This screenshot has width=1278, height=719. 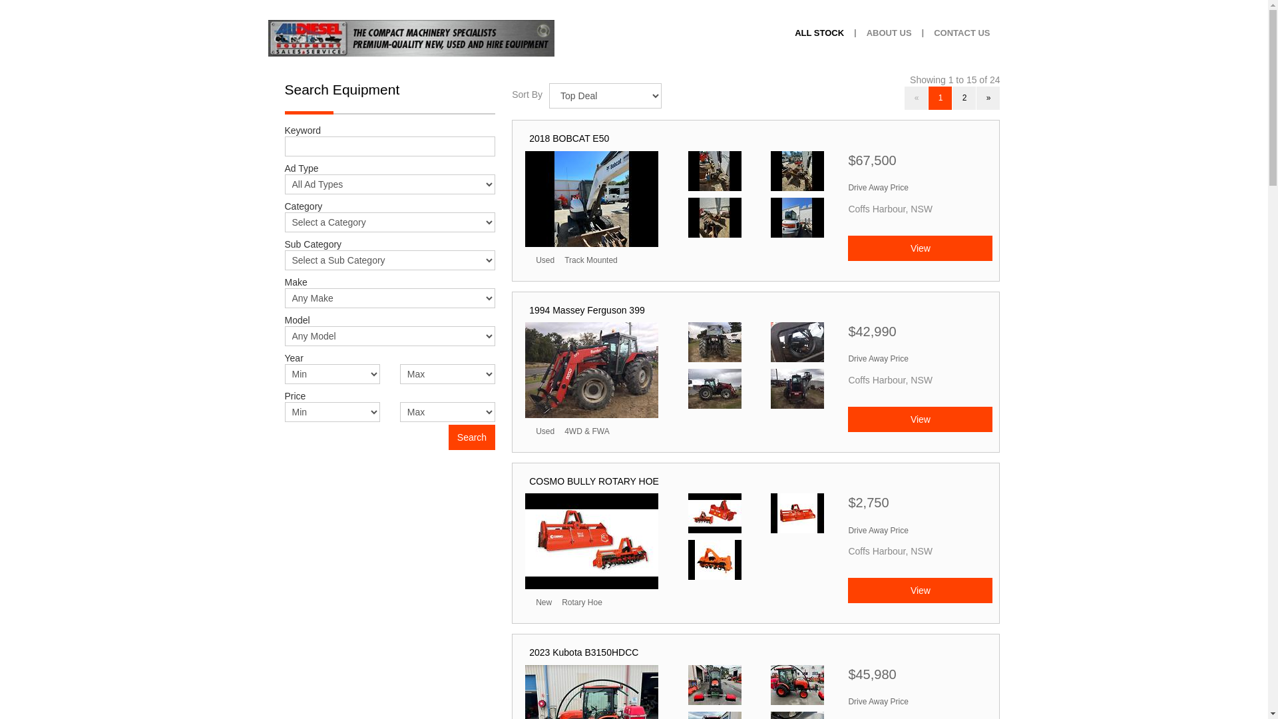 What do you see at coordinates (920, 336) in the screenshot?
I see `$42,990` at bounding box center [920, 336].